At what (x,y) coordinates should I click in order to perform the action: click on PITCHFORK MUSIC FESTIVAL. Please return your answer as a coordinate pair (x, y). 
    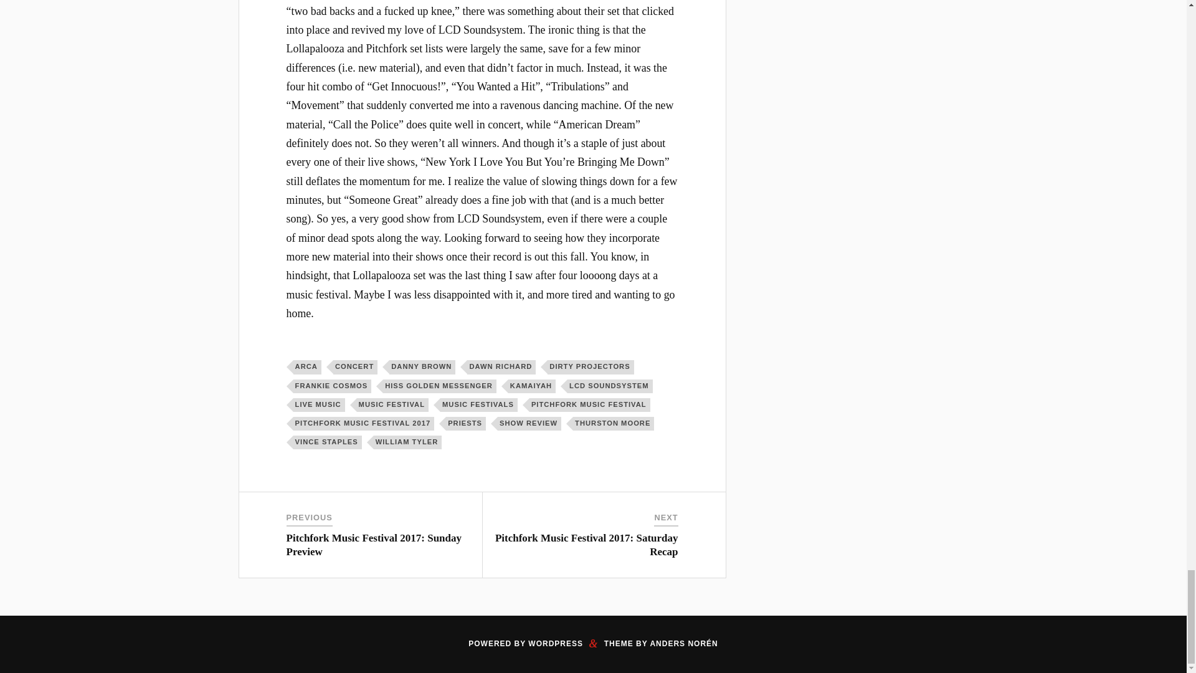
    Looking at the image, I should click on (590, 405).